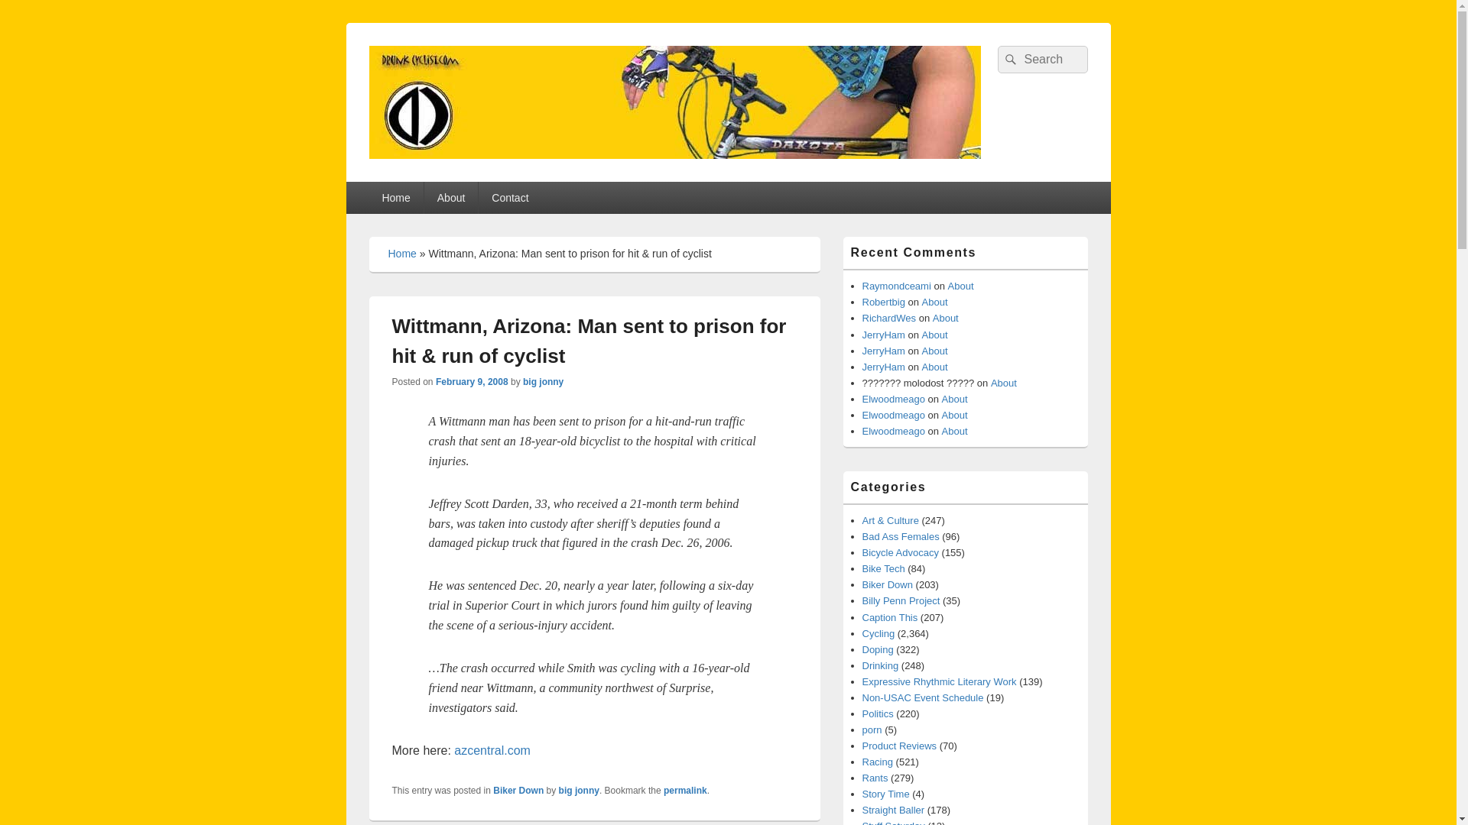 This screenshot has width=1468, height=825. Describe the element at coordinates (482, 176) in the screenshot. I see `Drunkcyclist.com` at that location.